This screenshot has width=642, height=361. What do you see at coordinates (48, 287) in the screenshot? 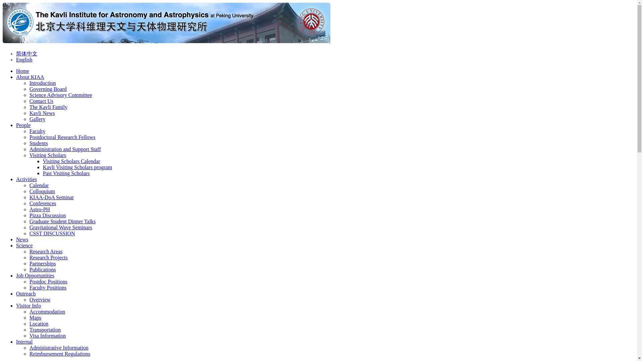
I see `Faculty Positions` at bounding box center [48, 287].